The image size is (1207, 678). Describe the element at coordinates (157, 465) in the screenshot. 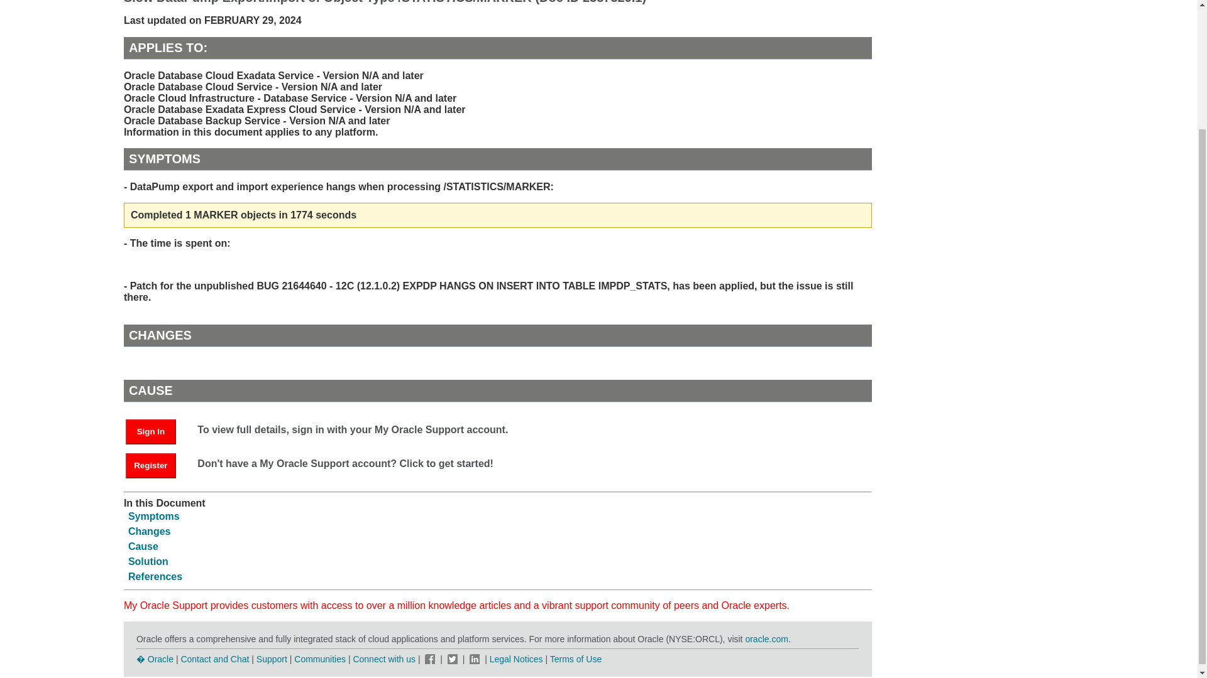

I see `Register` at that location.